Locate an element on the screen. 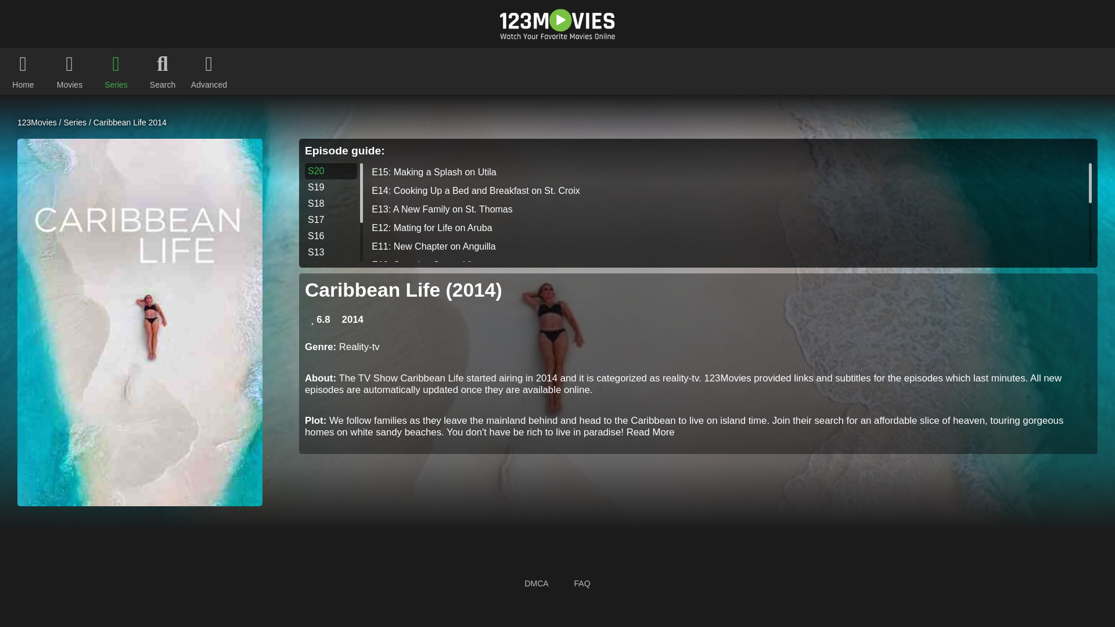 The width and height of the screenshot is (1115, 627). E09: Trading Moguls for Water Skis is located at coordinates (726, 284).